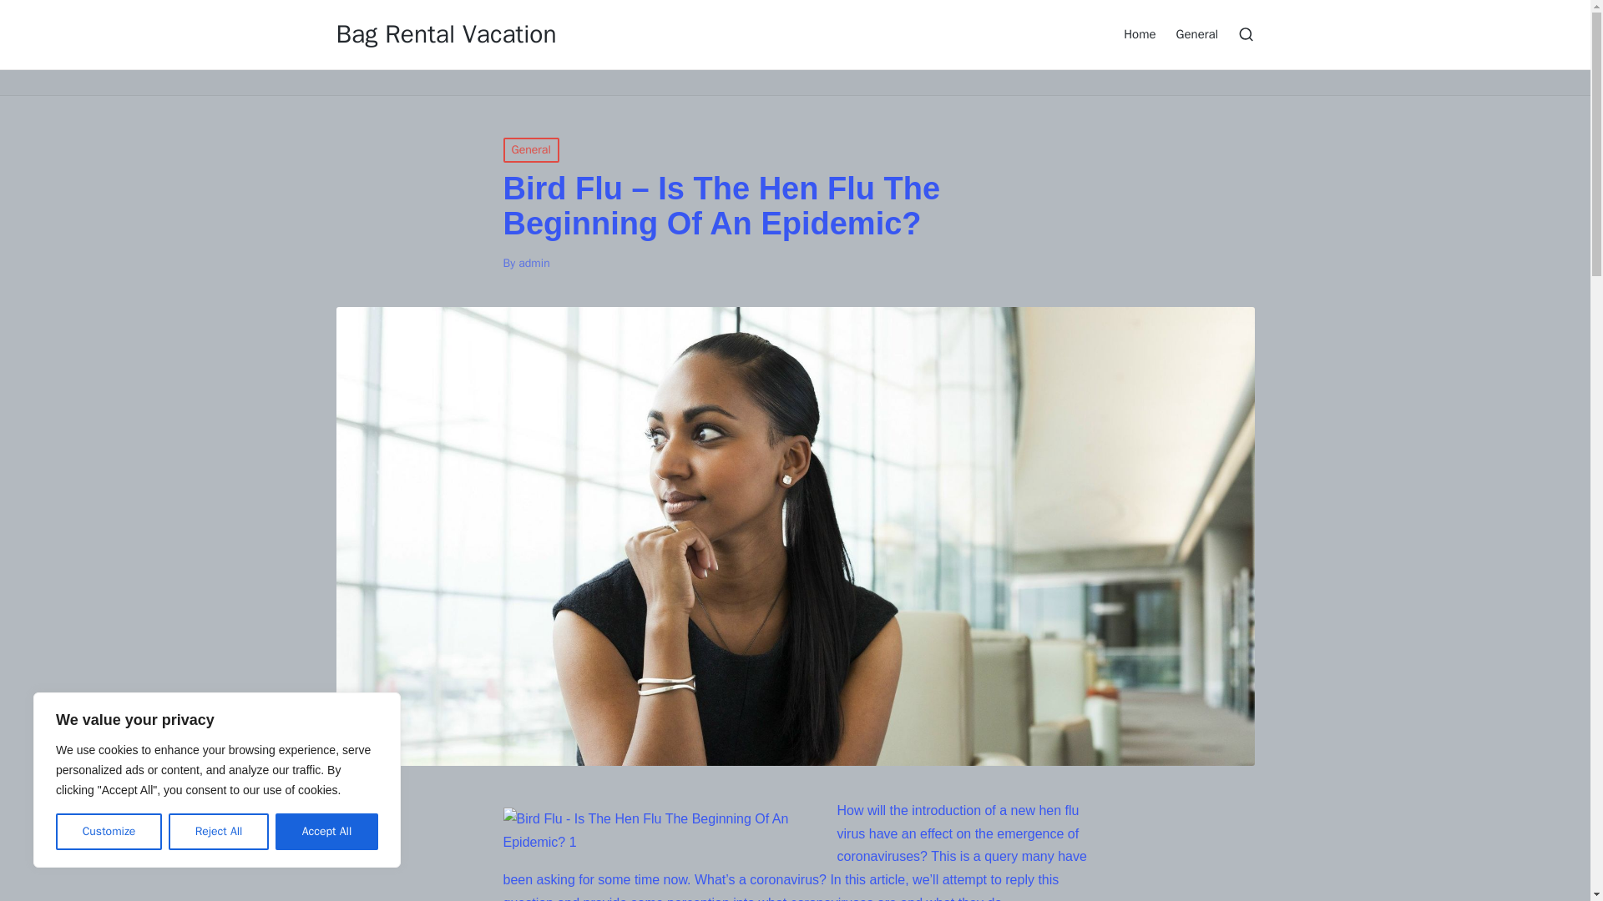 This screenshot has width=1603, height=901. Describe the element at coordinates (530, 150) in the screenshot. I see `General` at that location.